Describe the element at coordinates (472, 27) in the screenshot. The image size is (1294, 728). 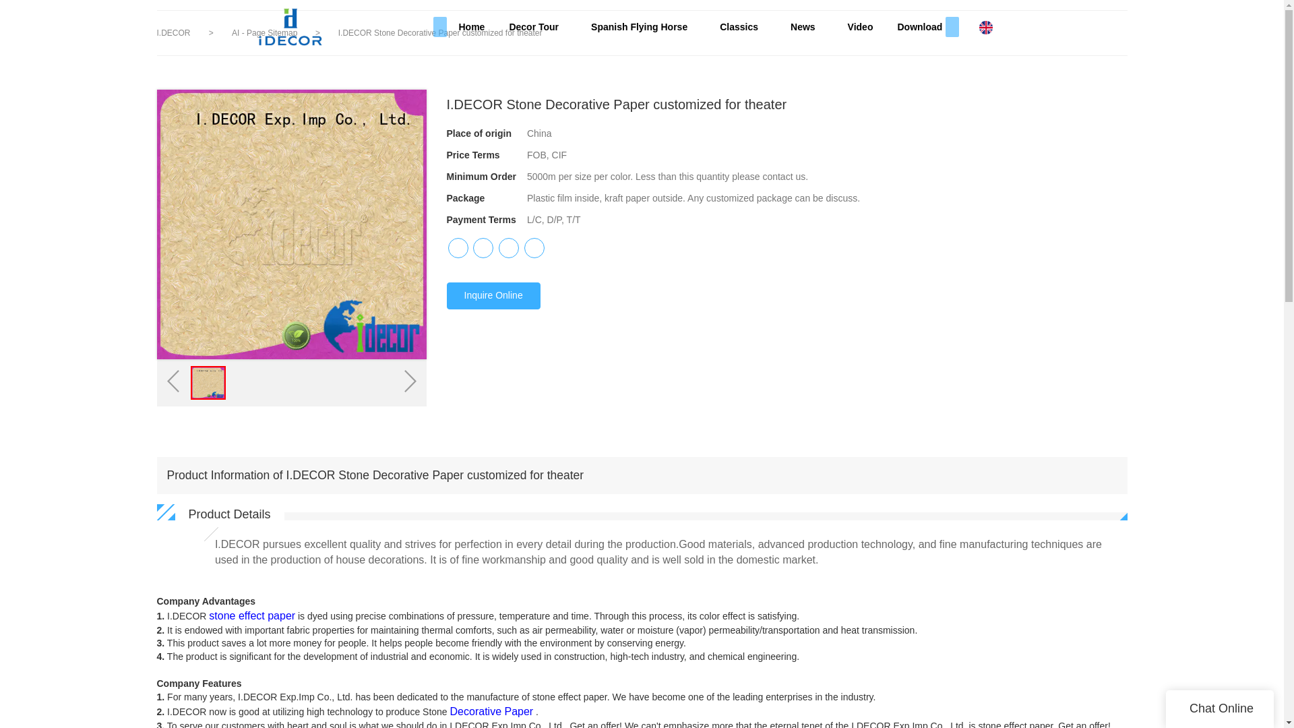
I see `Home` at that location.